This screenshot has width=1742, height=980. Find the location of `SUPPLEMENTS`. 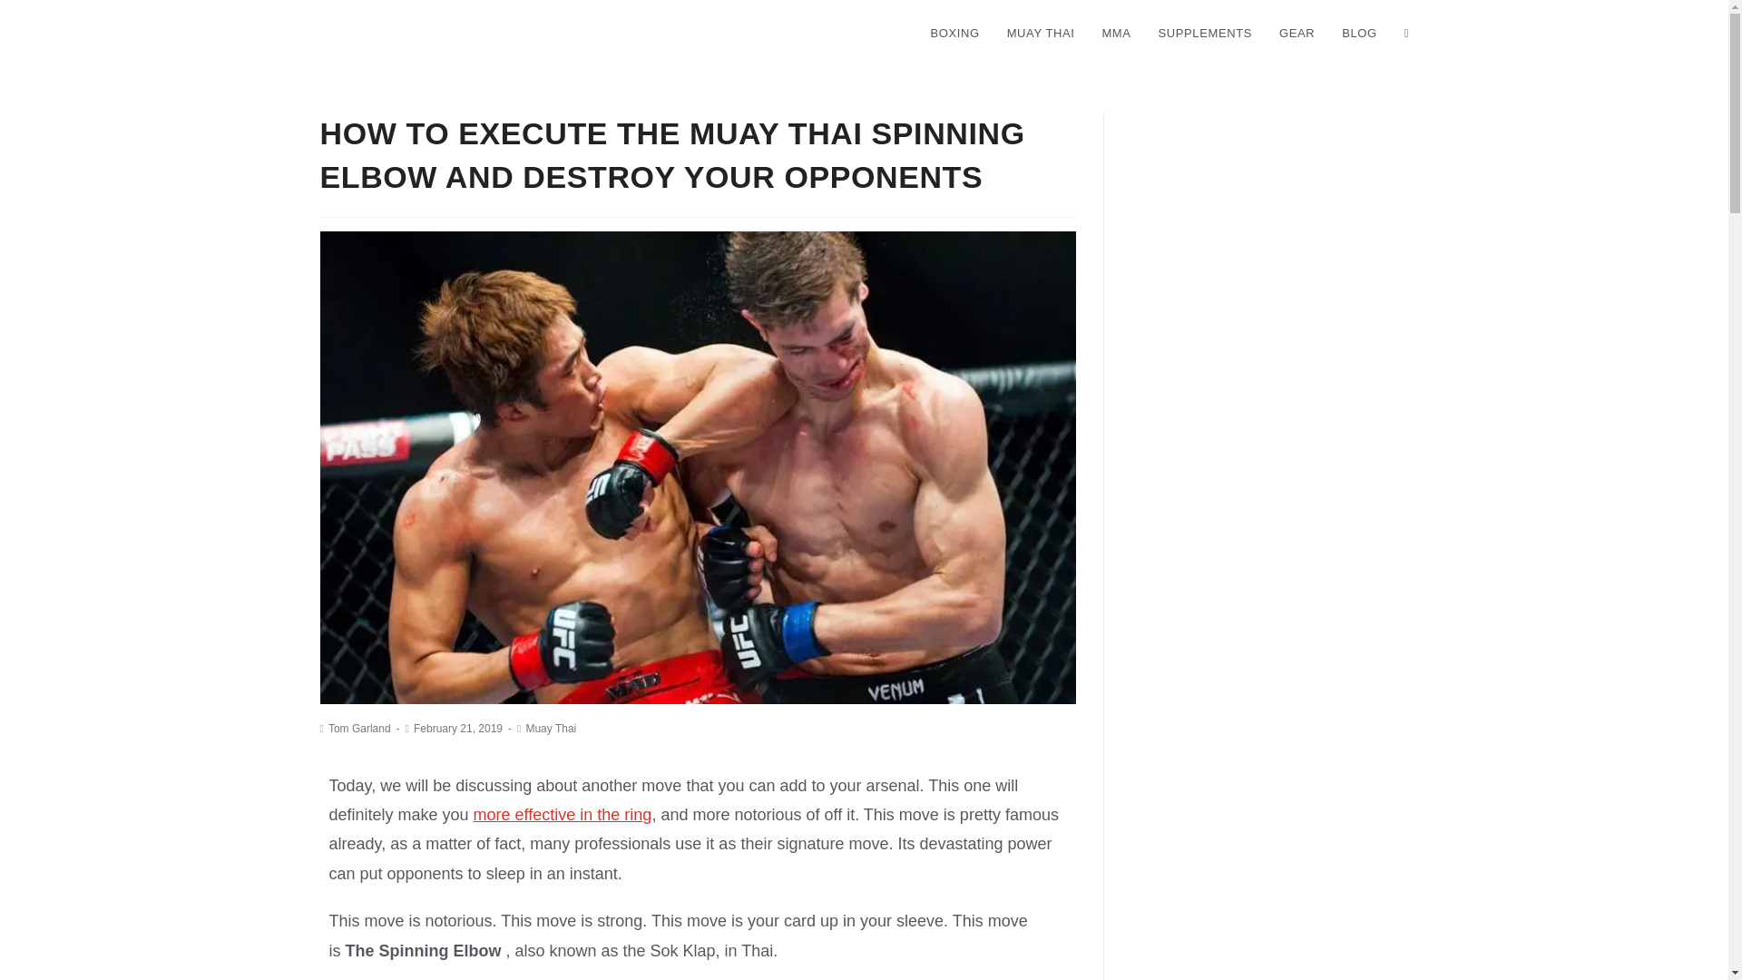

SUPPLEMENTS is located at coordinates (1205, 34).